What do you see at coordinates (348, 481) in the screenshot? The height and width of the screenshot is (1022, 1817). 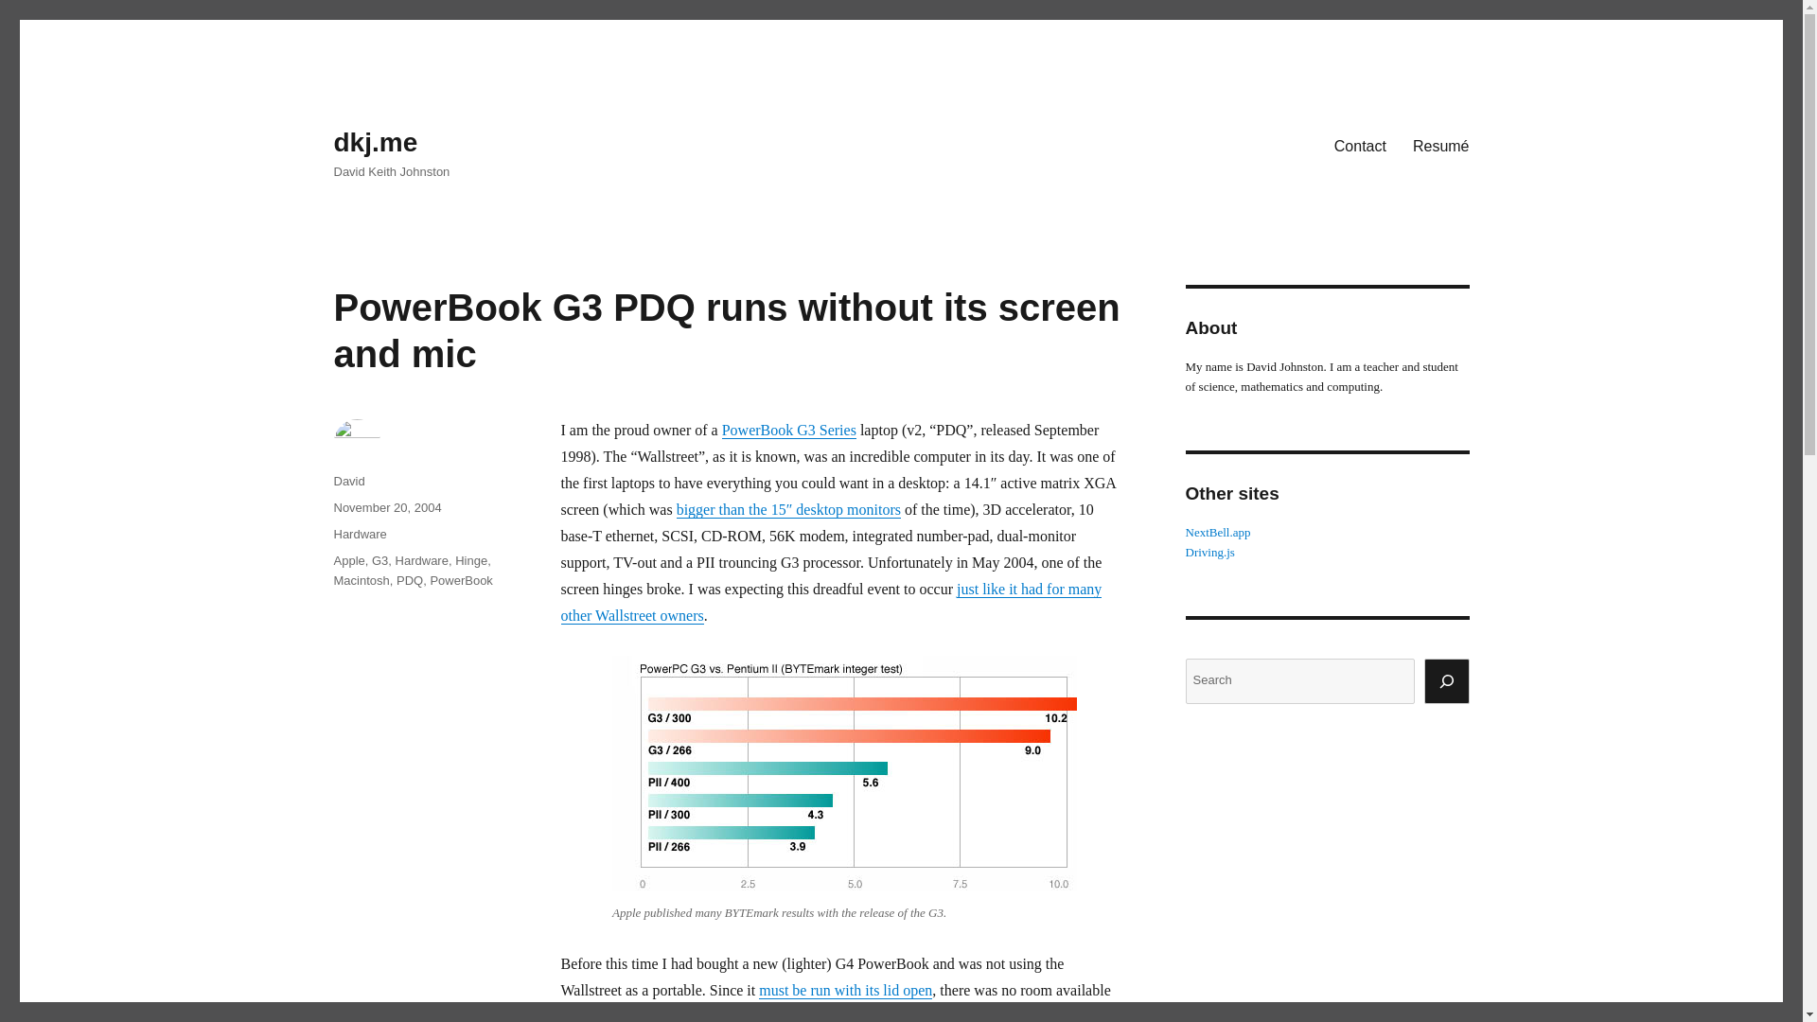 I see `David` at bounding box center [348, 481].